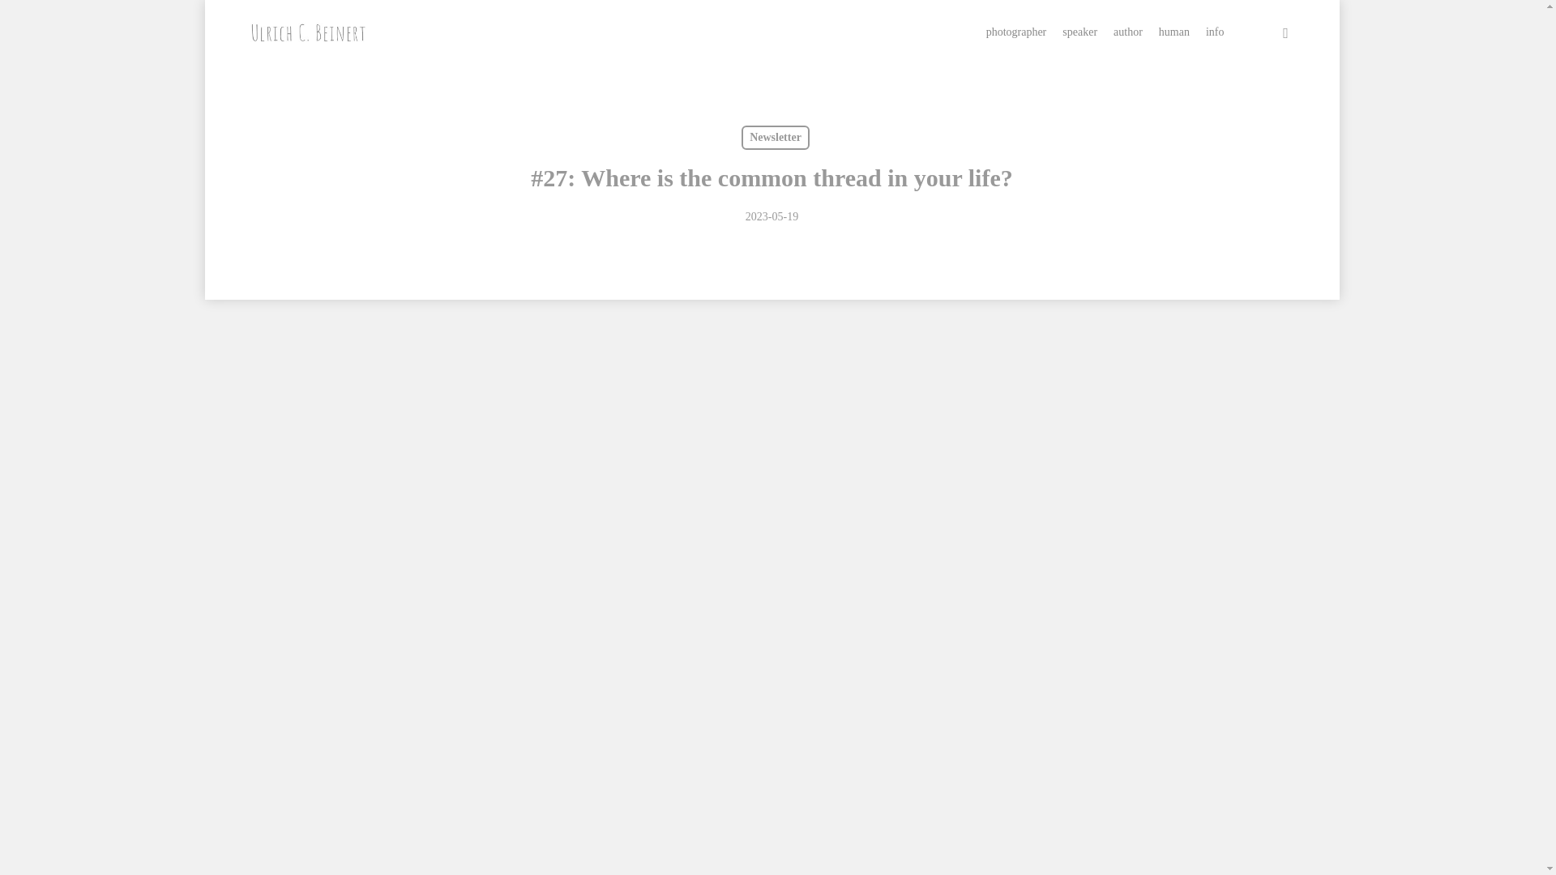  What do you see at coordinates (1079, 32) in the screenshot?
I see `speaker` at bounding box center [1079, 32].